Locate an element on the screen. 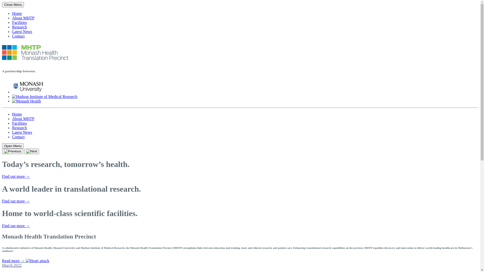 The width and height of the screenshot is (484, 272). Contact is located at coordinates (18, 36).